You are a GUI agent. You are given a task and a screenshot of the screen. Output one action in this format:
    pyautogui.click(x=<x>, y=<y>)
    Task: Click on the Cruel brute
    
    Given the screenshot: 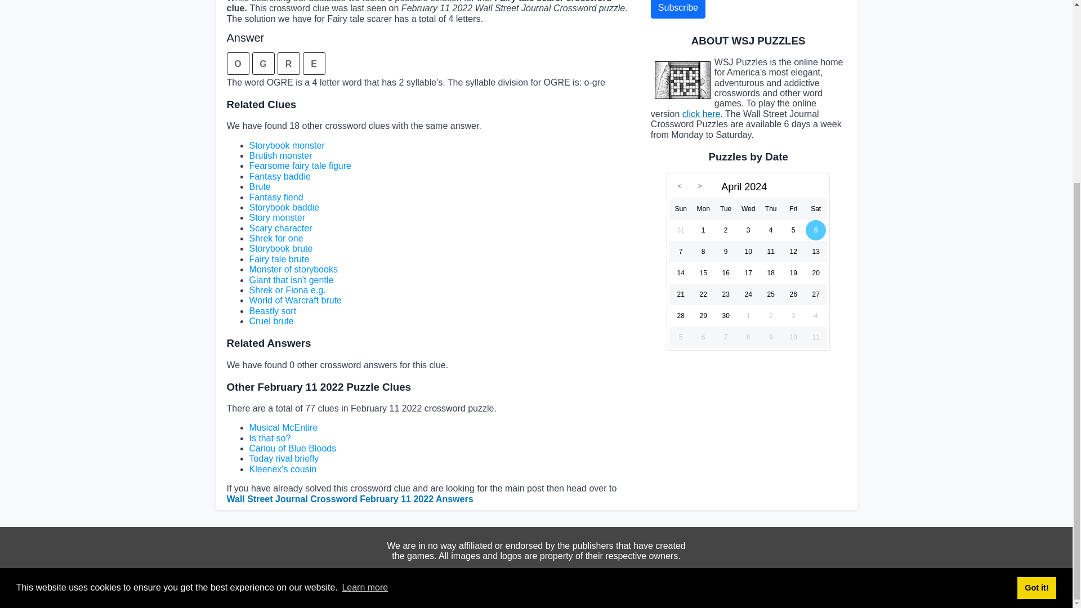 What is the action you would take?
    pyautogui.click(x=270, y=321)
    